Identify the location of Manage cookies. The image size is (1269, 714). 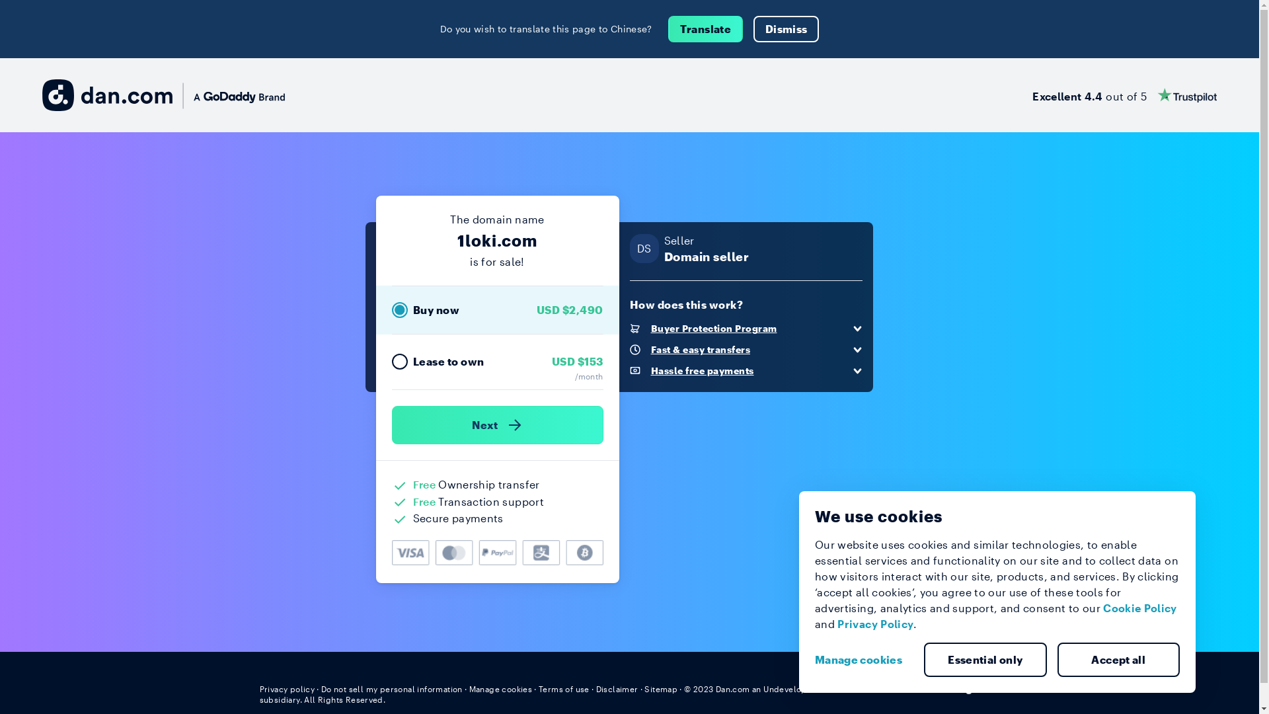
(864, 660).